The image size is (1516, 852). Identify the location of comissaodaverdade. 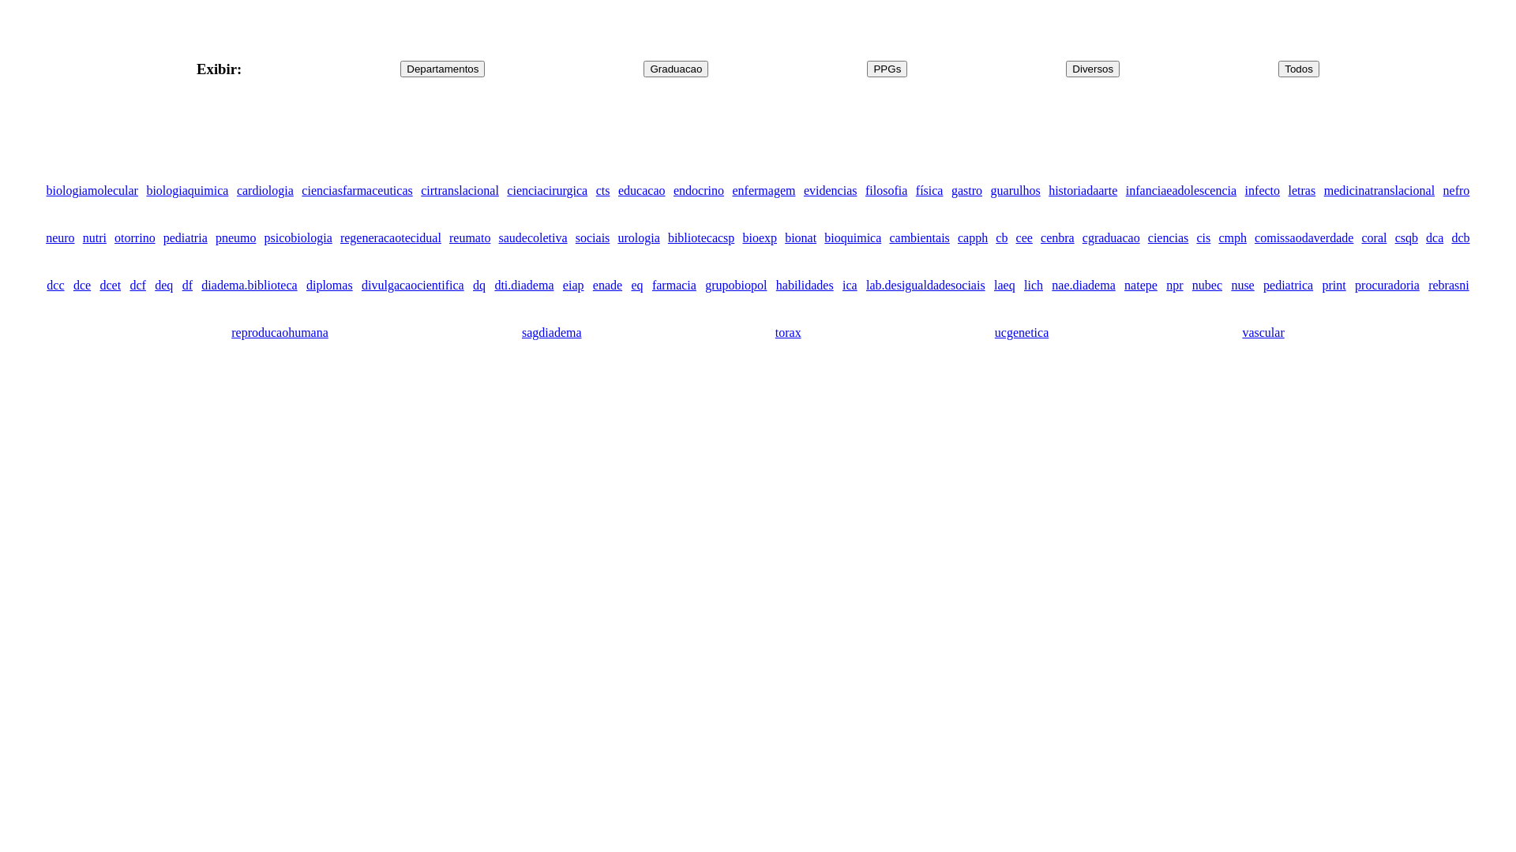
(1304, 238).